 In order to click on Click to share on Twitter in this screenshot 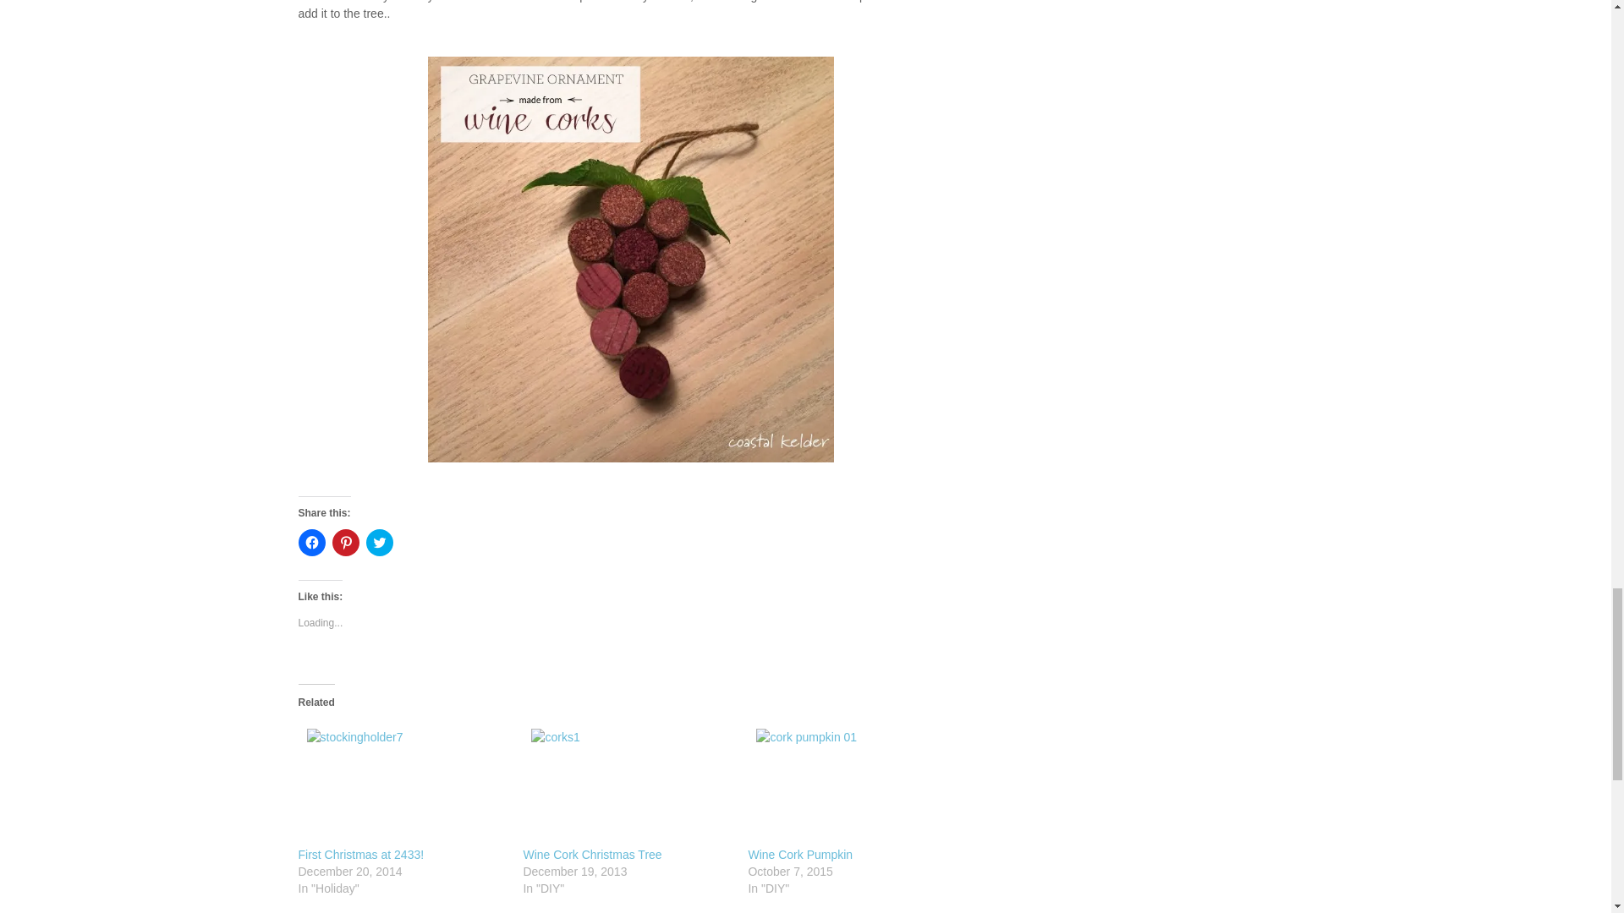, I will do `click(379, 543)`.